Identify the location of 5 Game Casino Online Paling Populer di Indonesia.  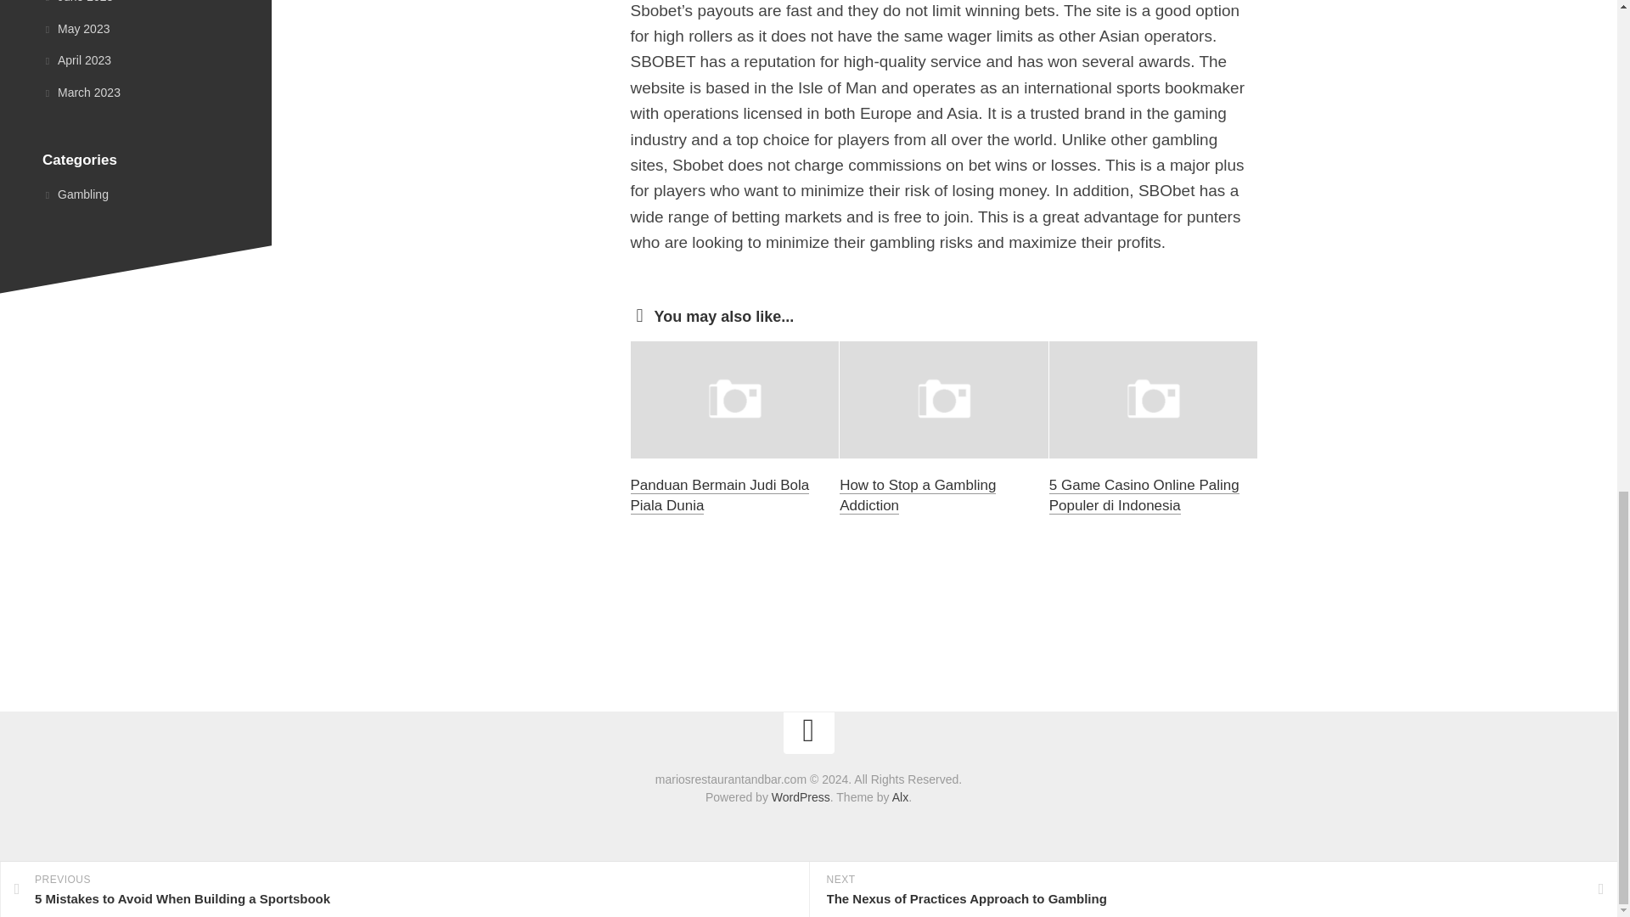
(1144, 494).